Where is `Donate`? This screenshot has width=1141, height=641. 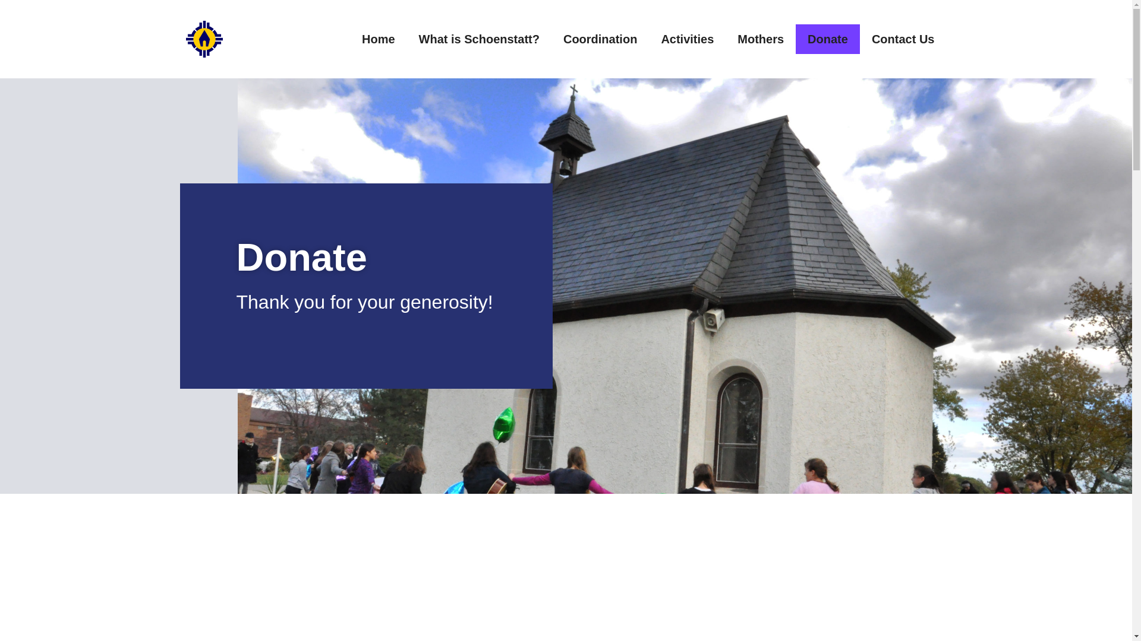 Donate is located at coordinates (827, 39).